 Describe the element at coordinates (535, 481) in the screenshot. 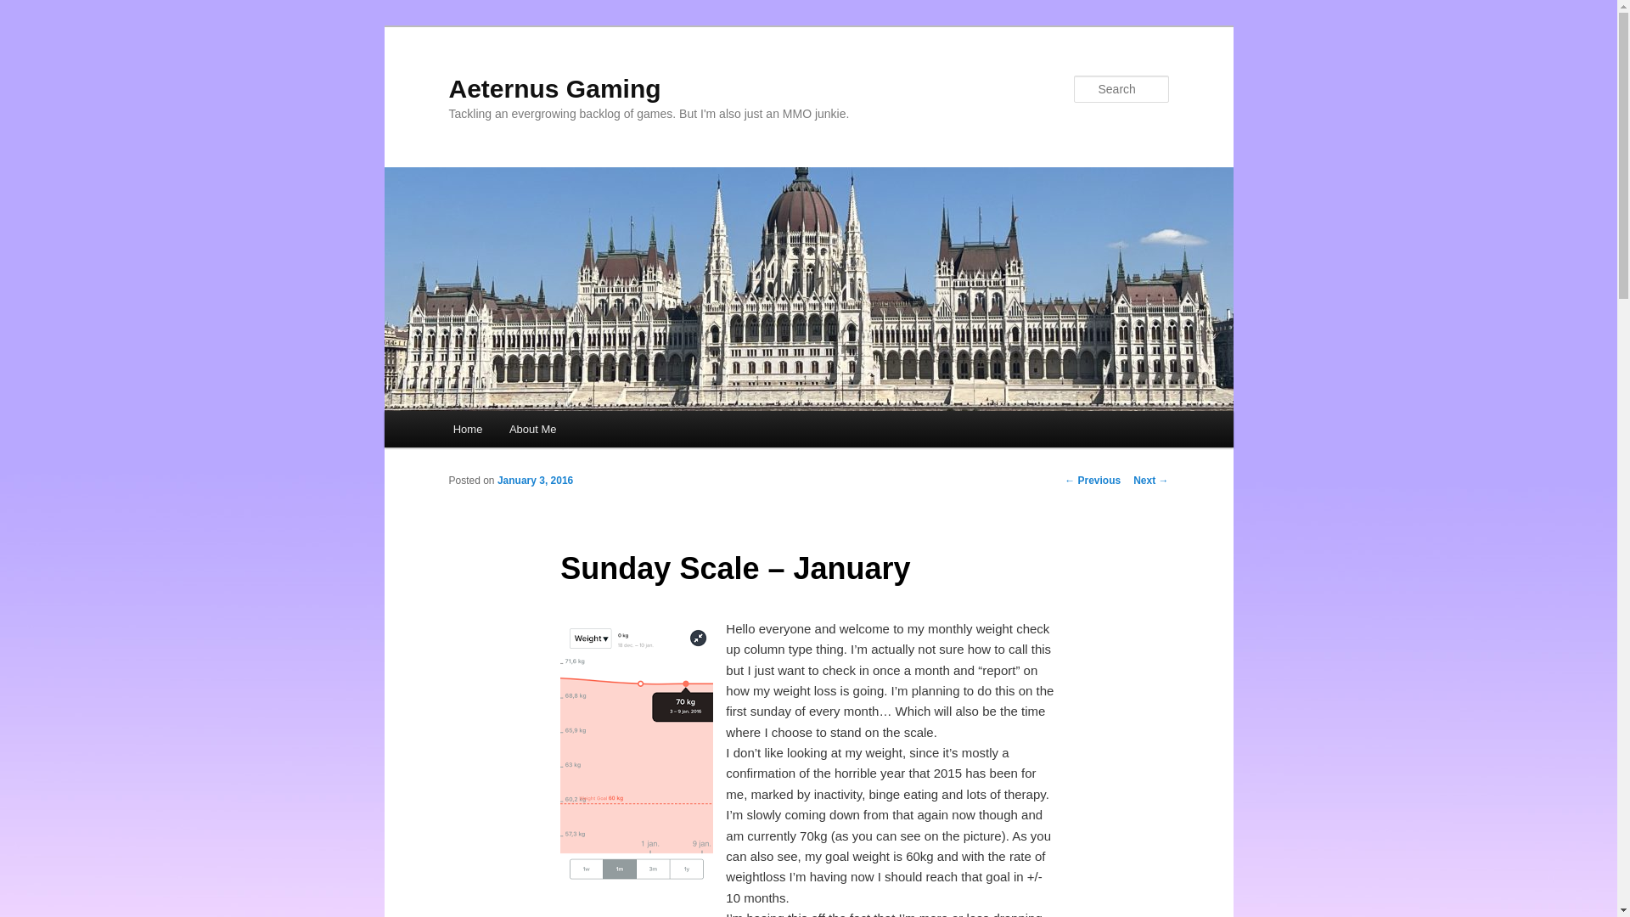

I see `January 3, 2016` at that location.